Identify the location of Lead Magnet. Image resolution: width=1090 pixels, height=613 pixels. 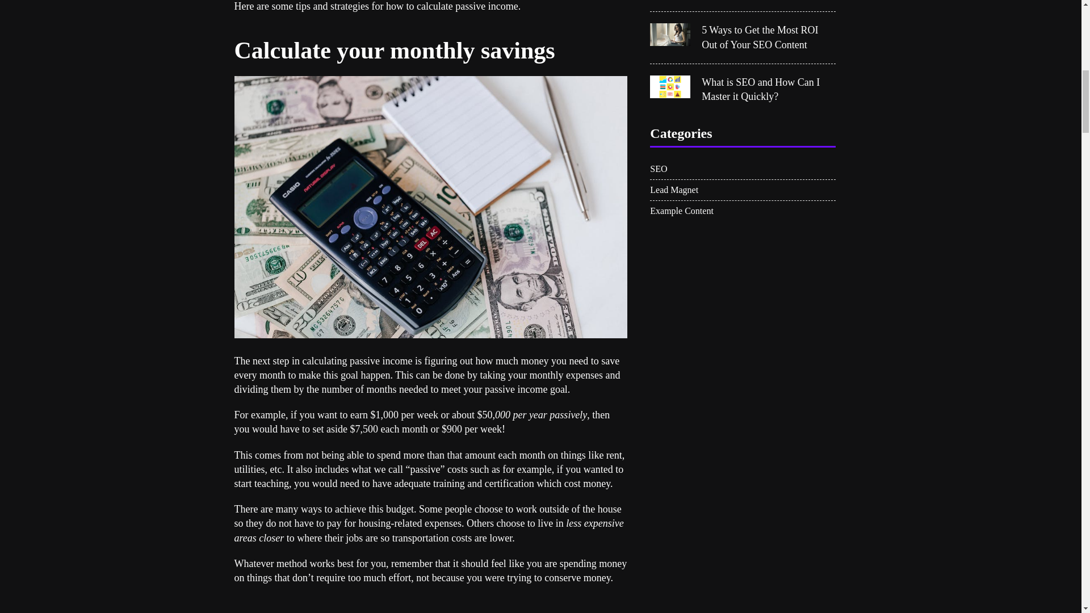
(743, 191).